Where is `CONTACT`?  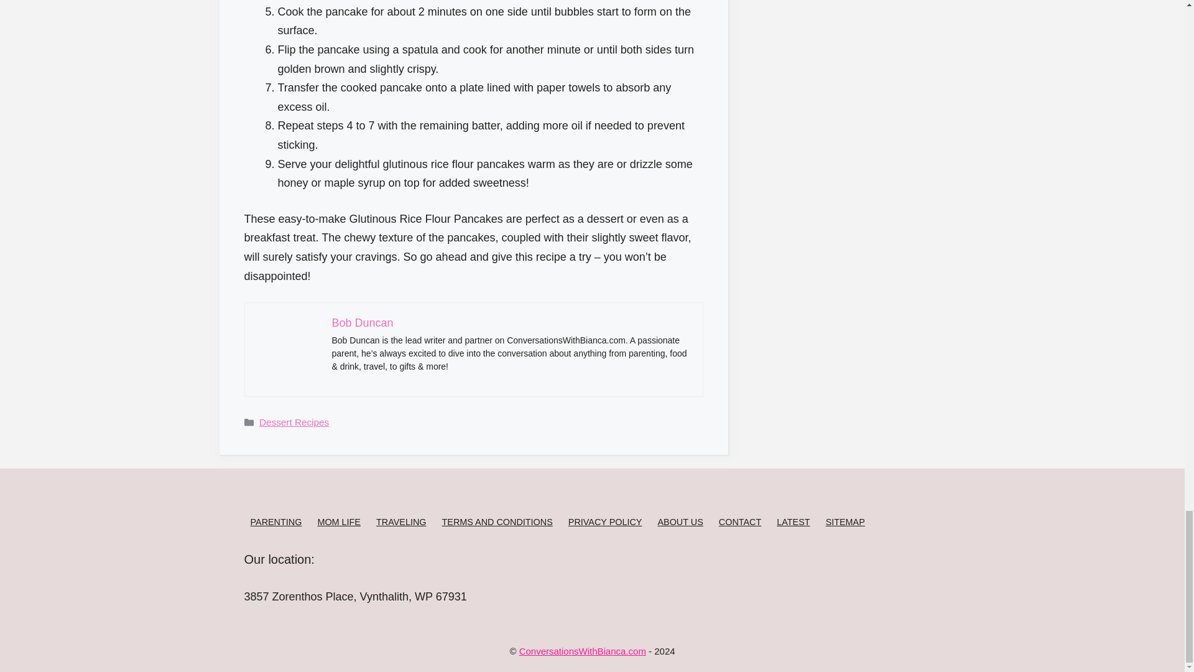
CONTACT is located at coordinates (740, 521).